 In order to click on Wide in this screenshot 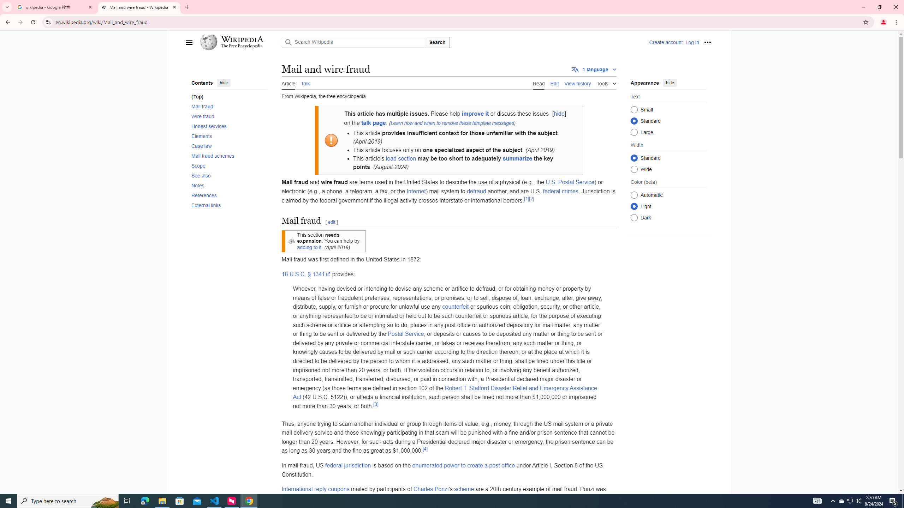, I will do `click(634, 169)`.